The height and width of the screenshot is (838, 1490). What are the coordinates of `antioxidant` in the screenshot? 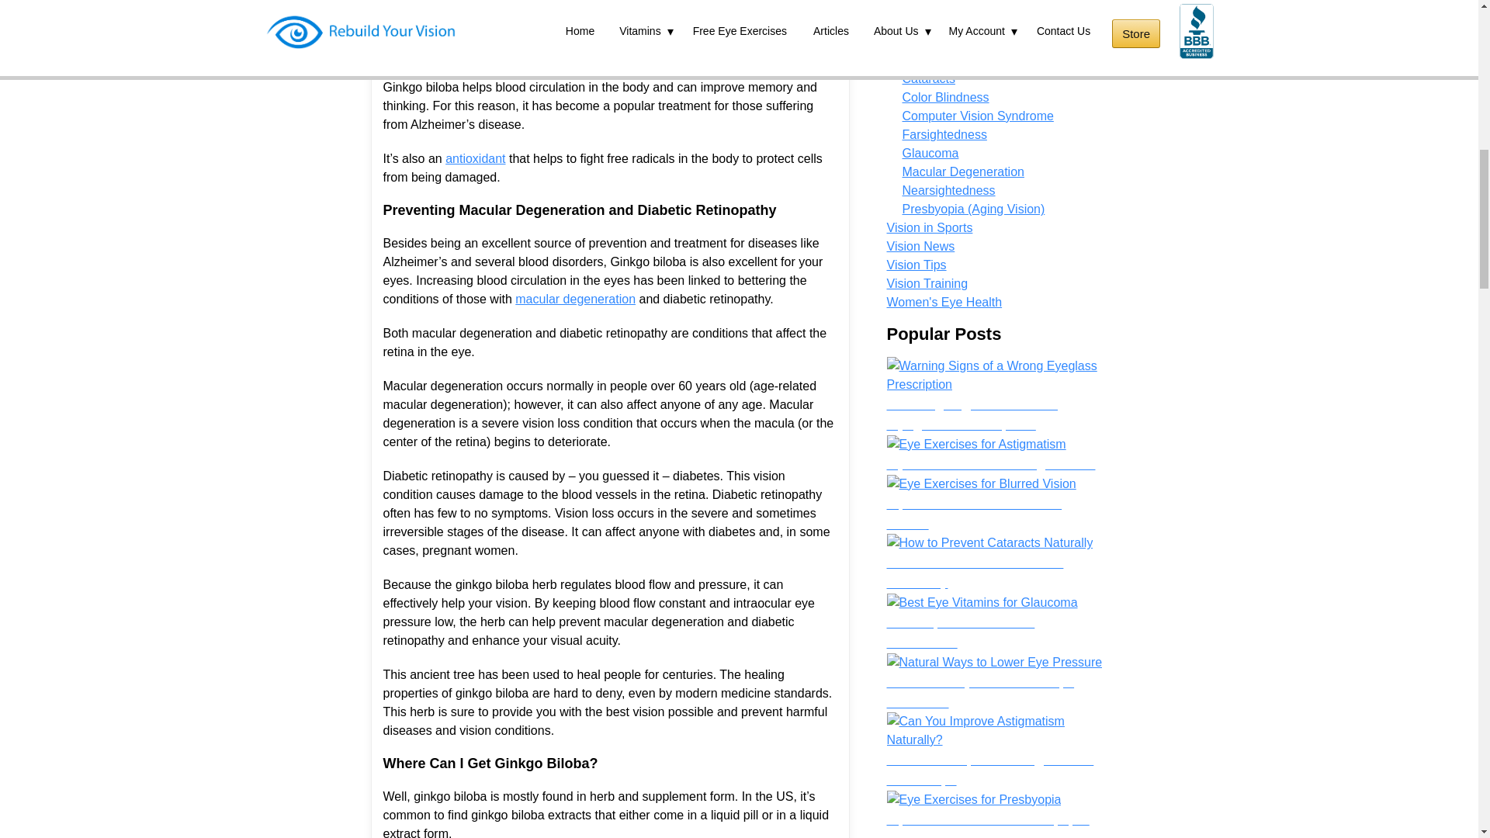 It's located at (475, 158).